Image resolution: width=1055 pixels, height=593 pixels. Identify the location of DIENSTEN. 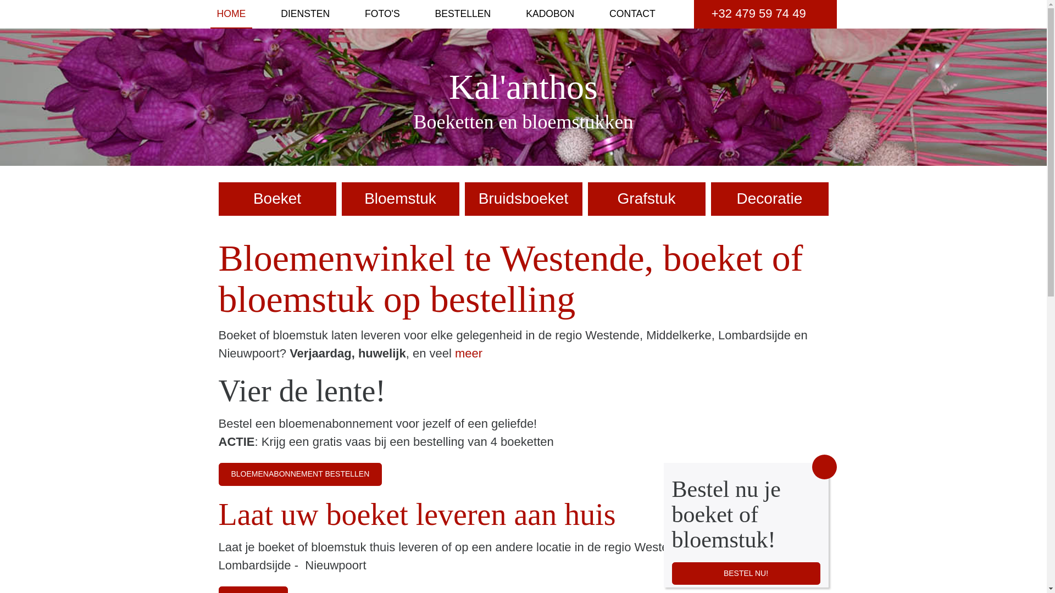
(306, 14).